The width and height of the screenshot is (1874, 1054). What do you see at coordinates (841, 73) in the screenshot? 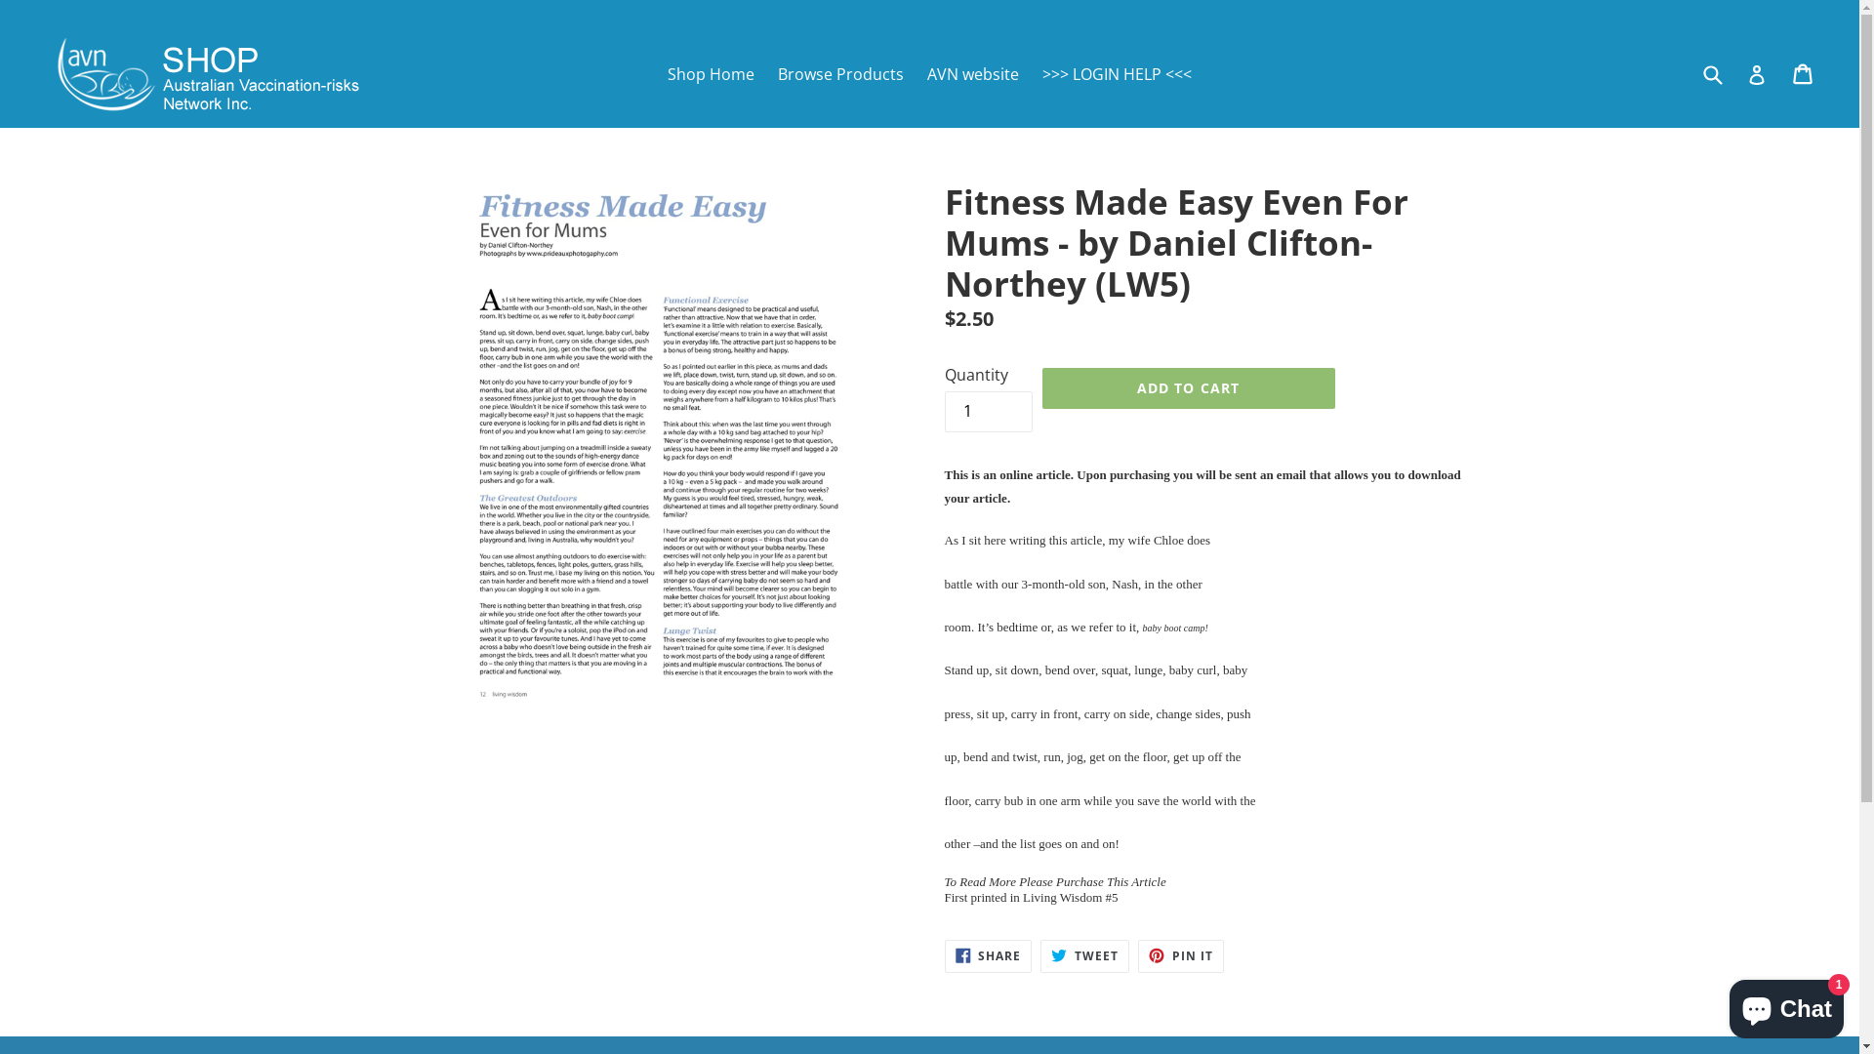
I see `Browse Products` at bounding box center [841, 73].